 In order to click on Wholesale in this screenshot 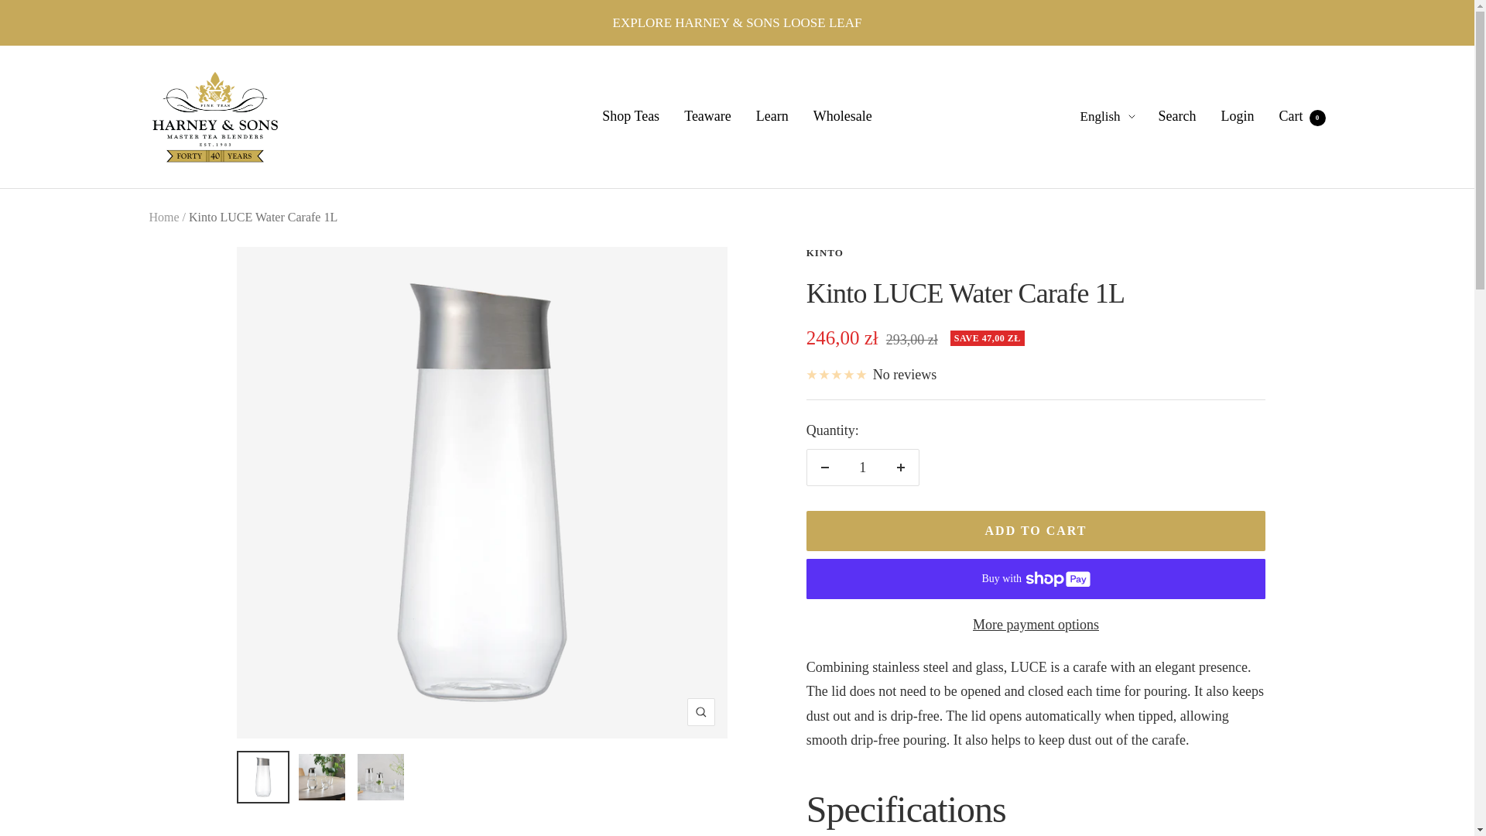, I will do `click(1101, 173)`.